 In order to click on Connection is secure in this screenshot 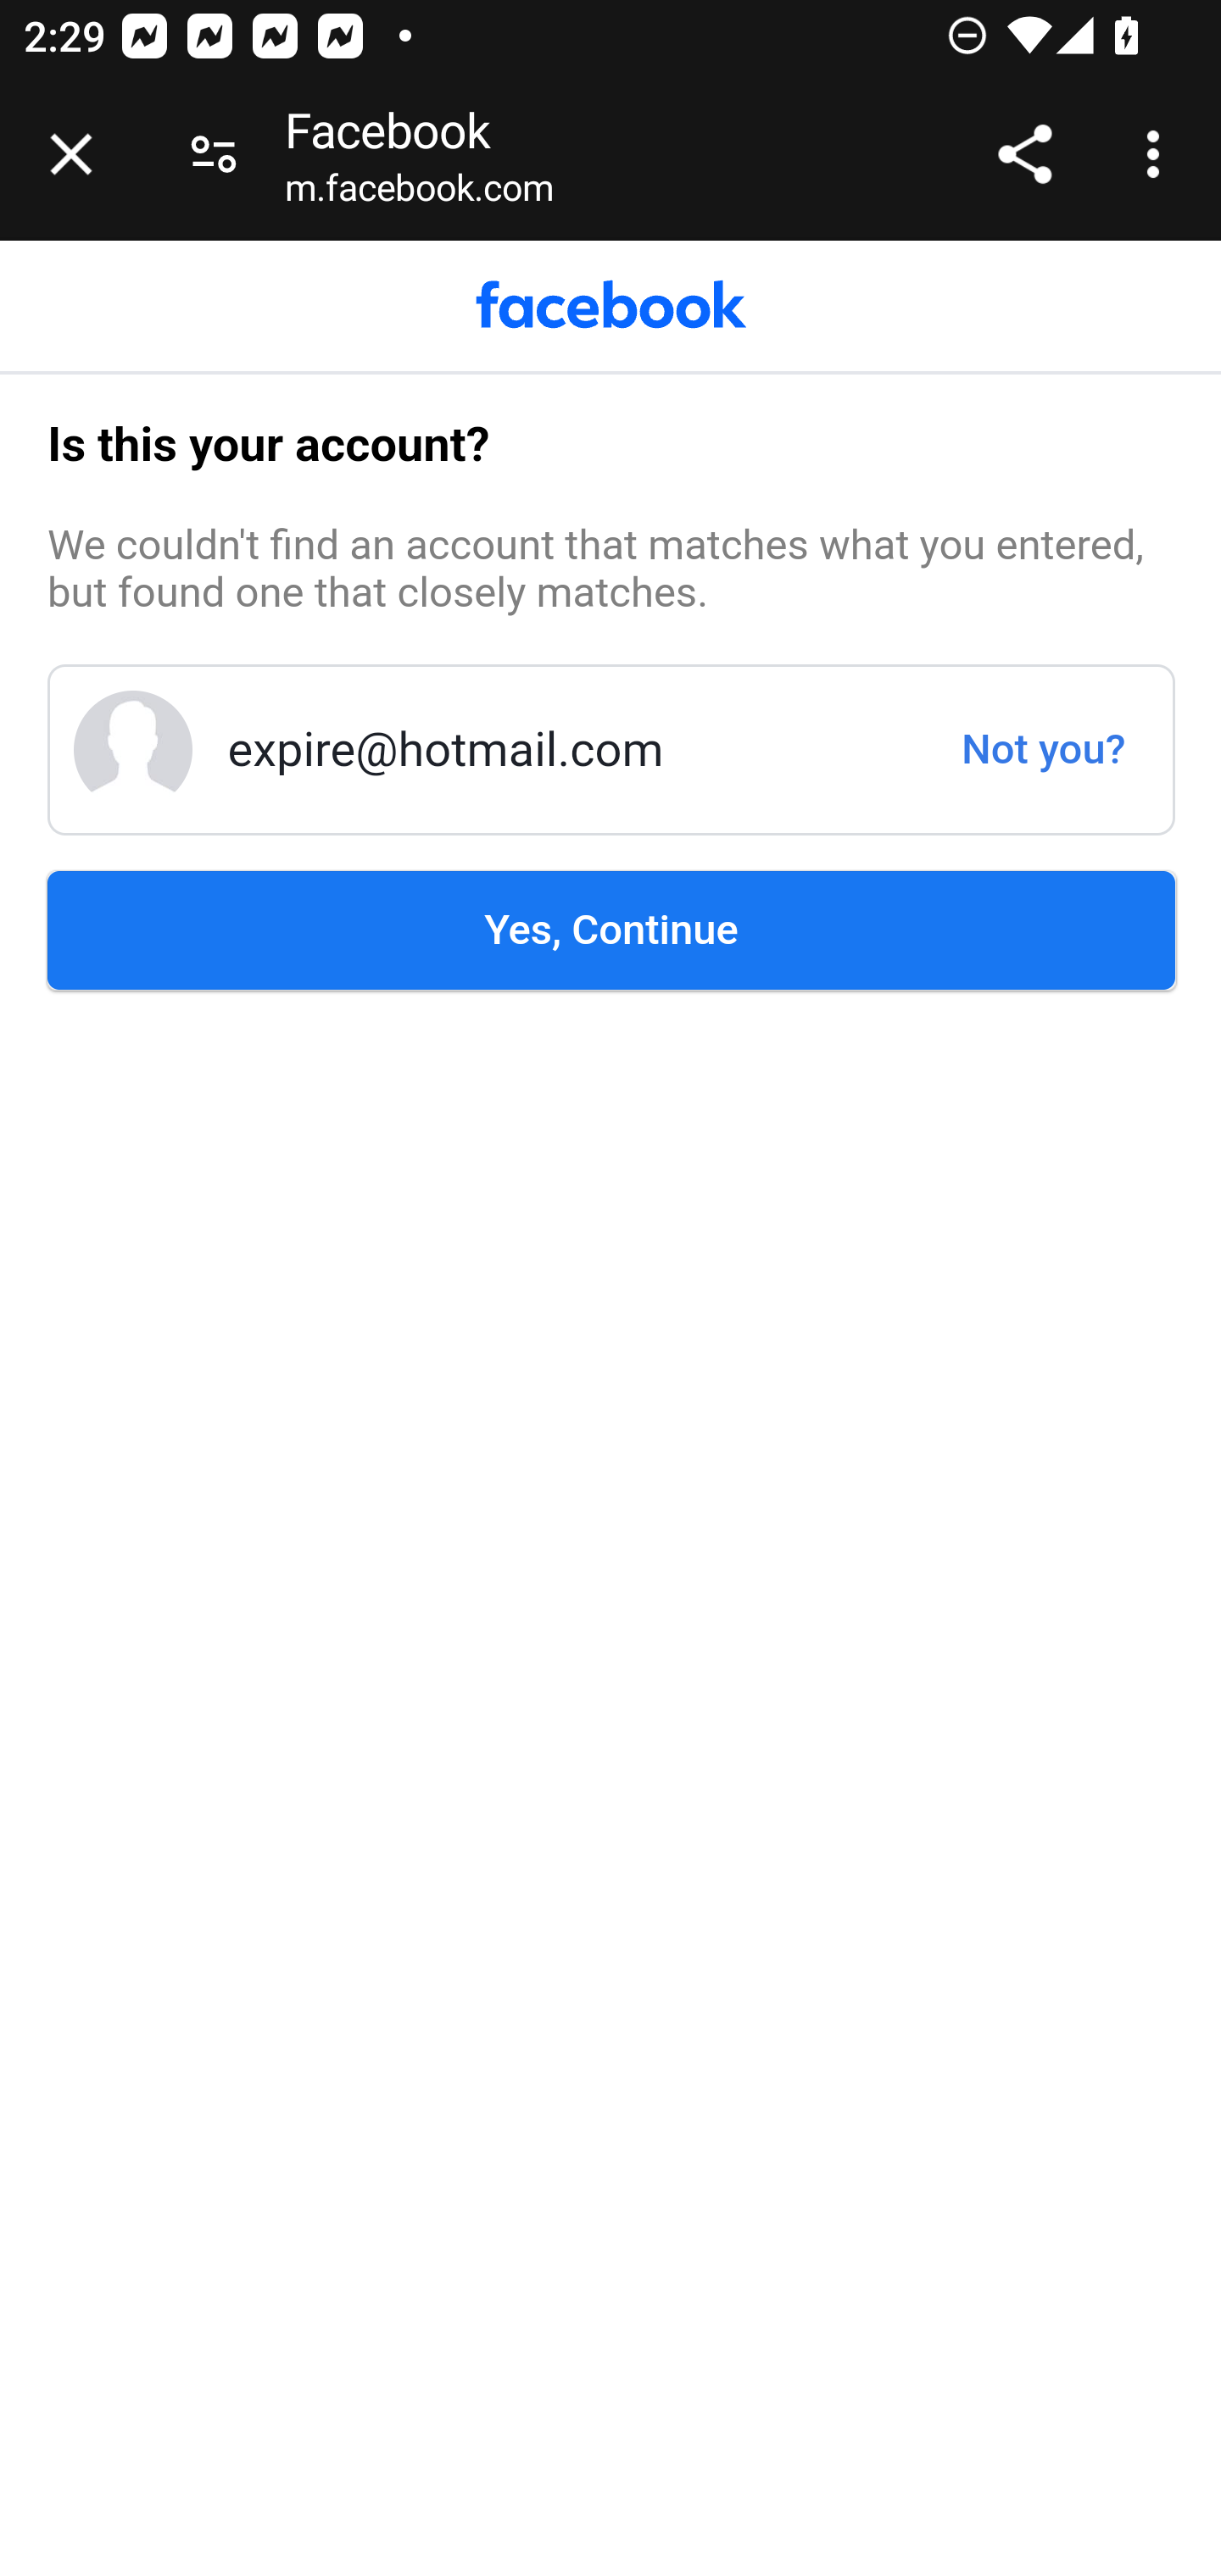, I will do `click(214, 154)`.